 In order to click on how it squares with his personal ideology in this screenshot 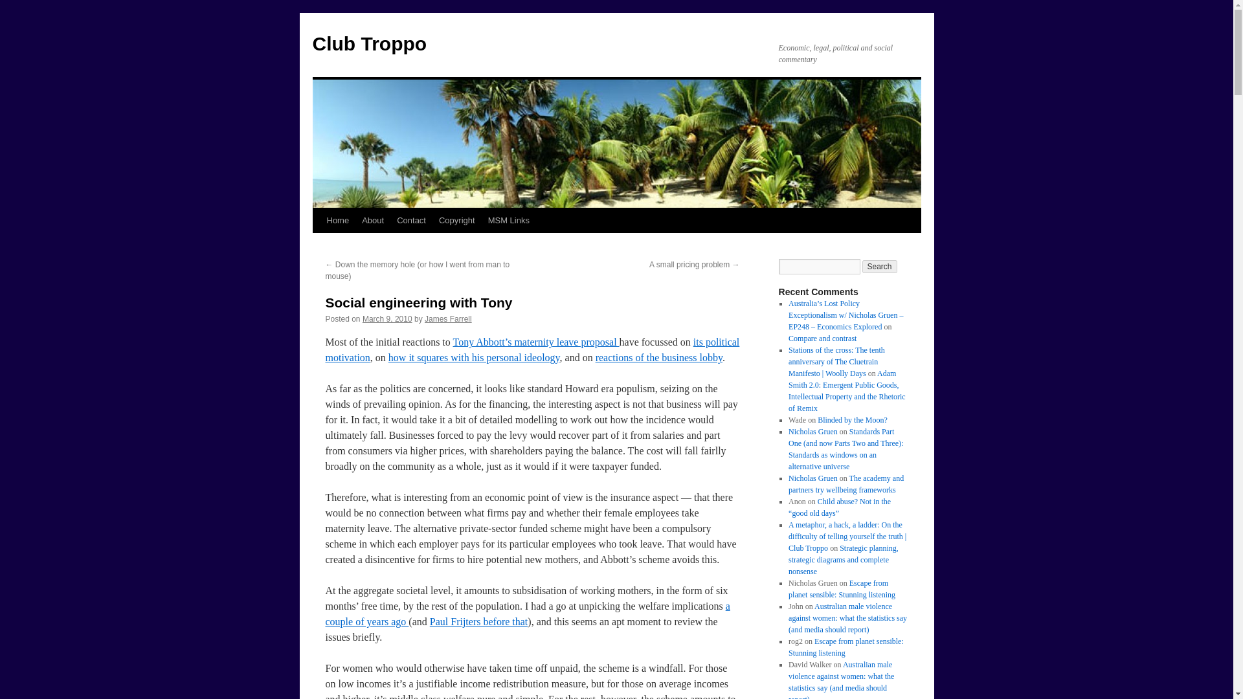, I will do `click(474, 357)`.